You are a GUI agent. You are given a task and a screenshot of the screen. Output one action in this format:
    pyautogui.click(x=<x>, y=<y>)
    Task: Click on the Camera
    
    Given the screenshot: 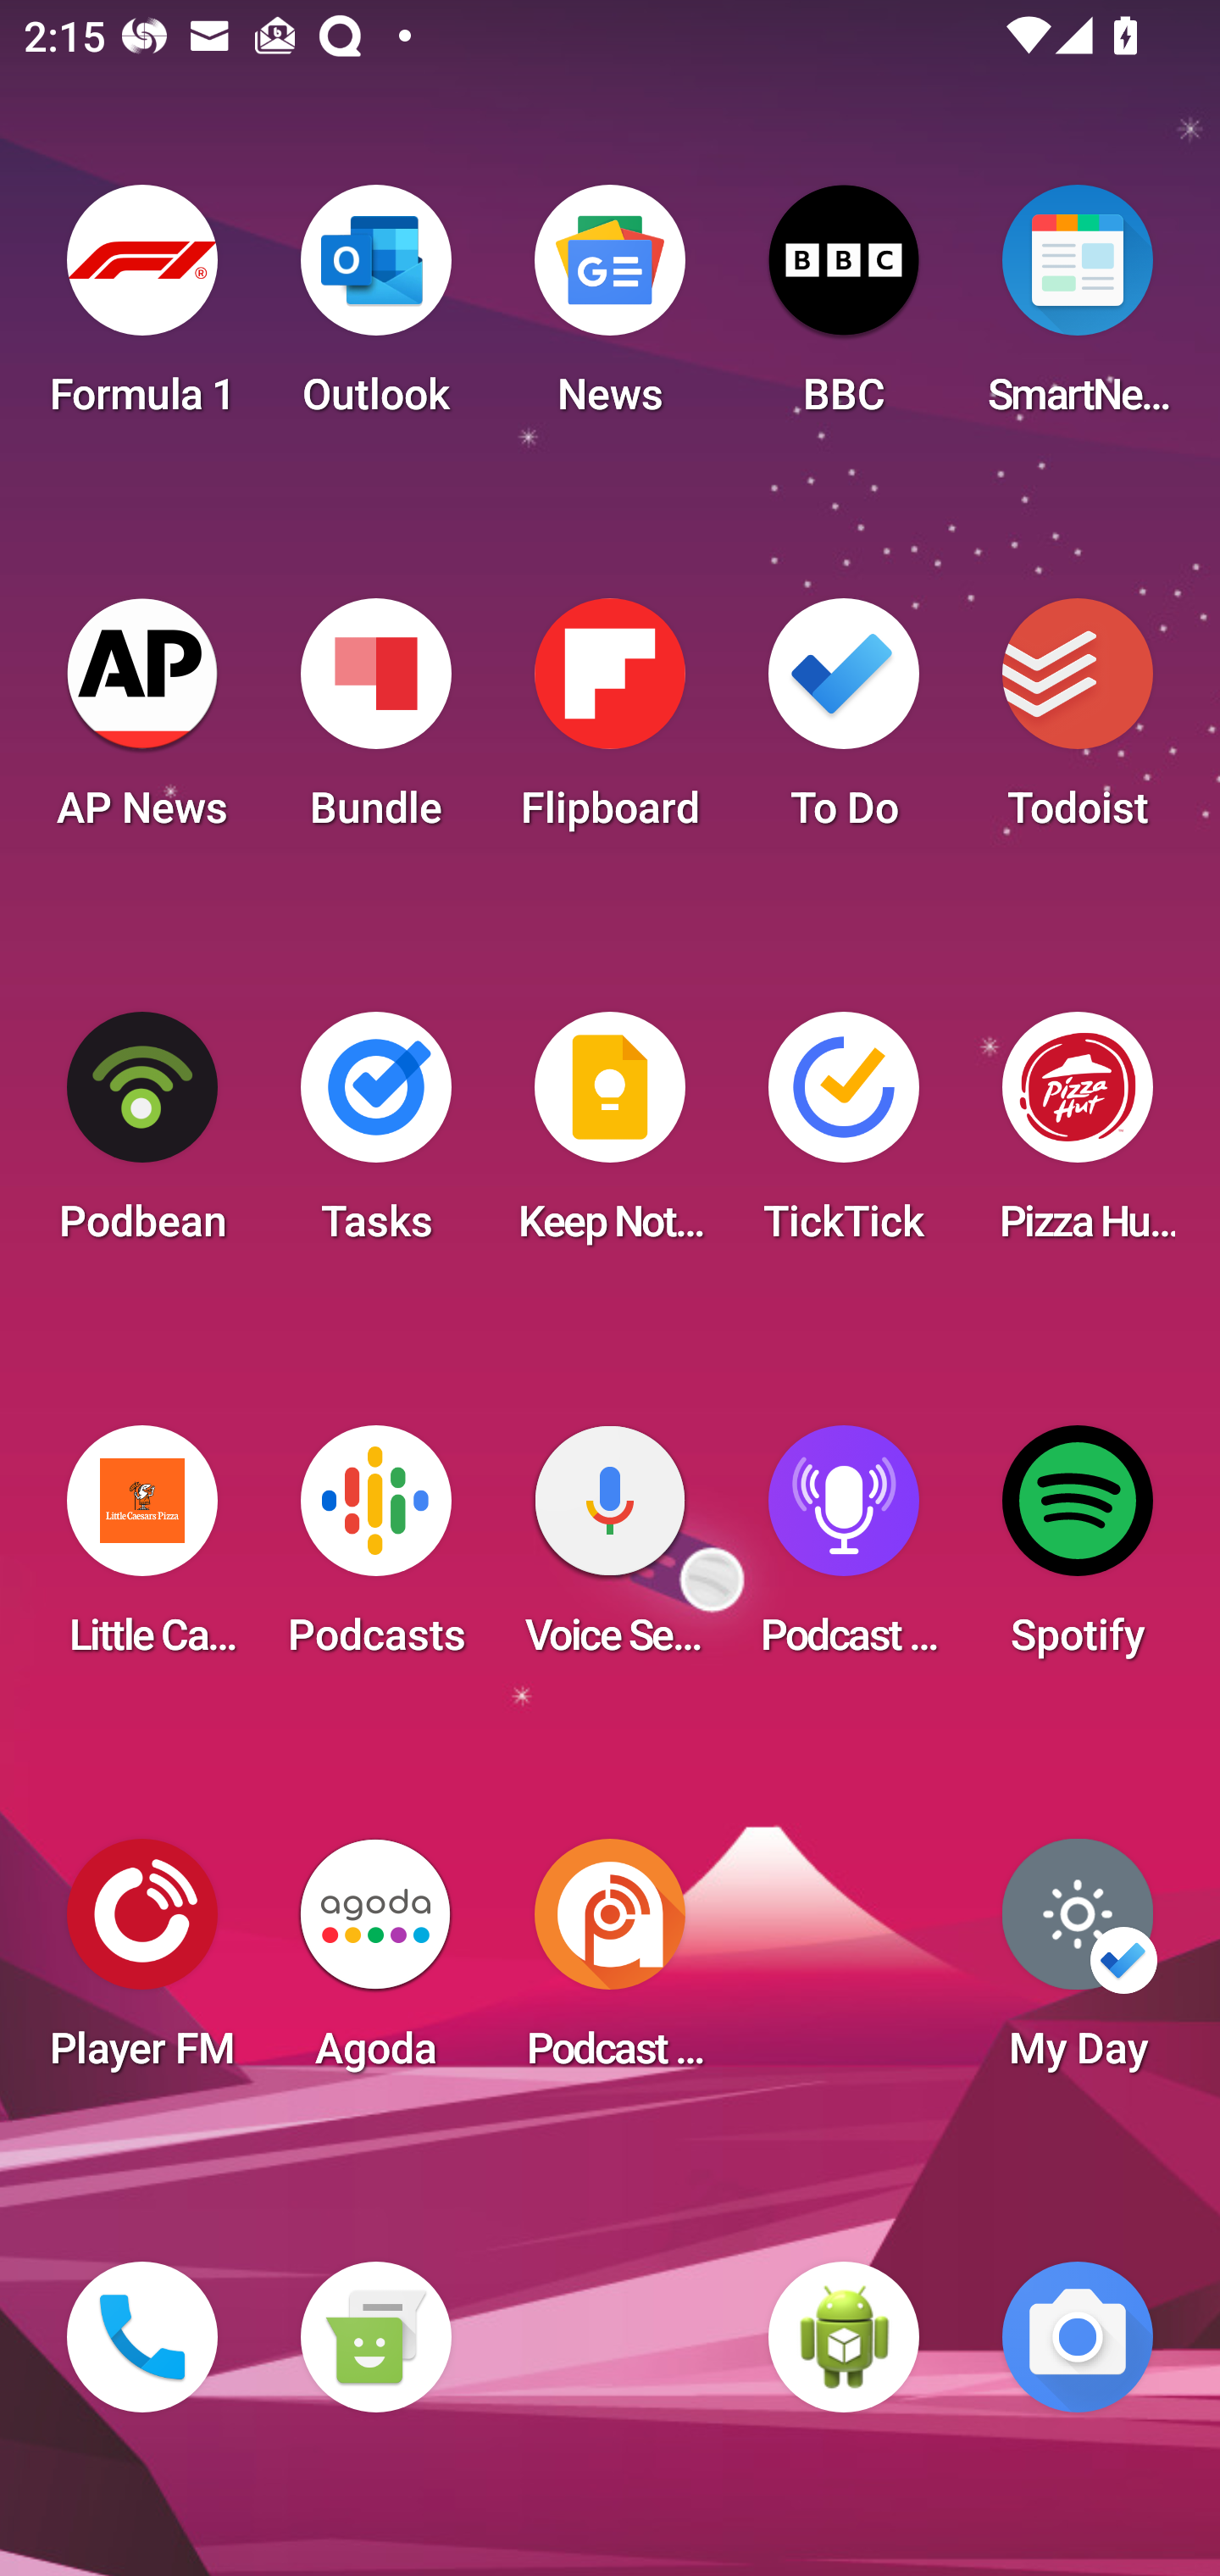 What is the action you would take?
    pyautogui.click(x=1078, y=2337)
    